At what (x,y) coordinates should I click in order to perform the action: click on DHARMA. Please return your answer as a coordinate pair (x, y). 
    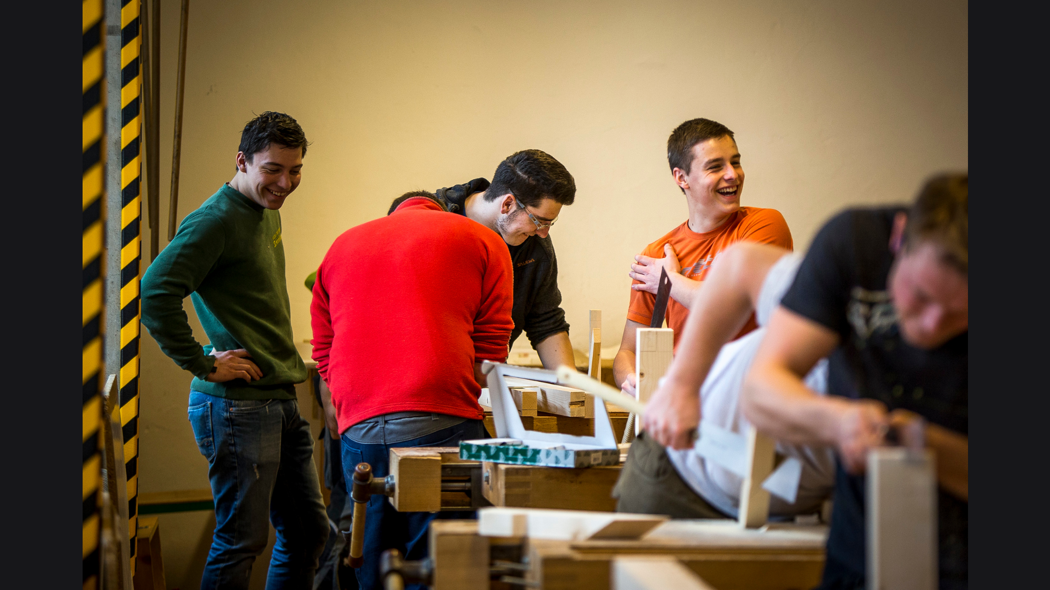
    Looking at the image, I should click on (622, 52).